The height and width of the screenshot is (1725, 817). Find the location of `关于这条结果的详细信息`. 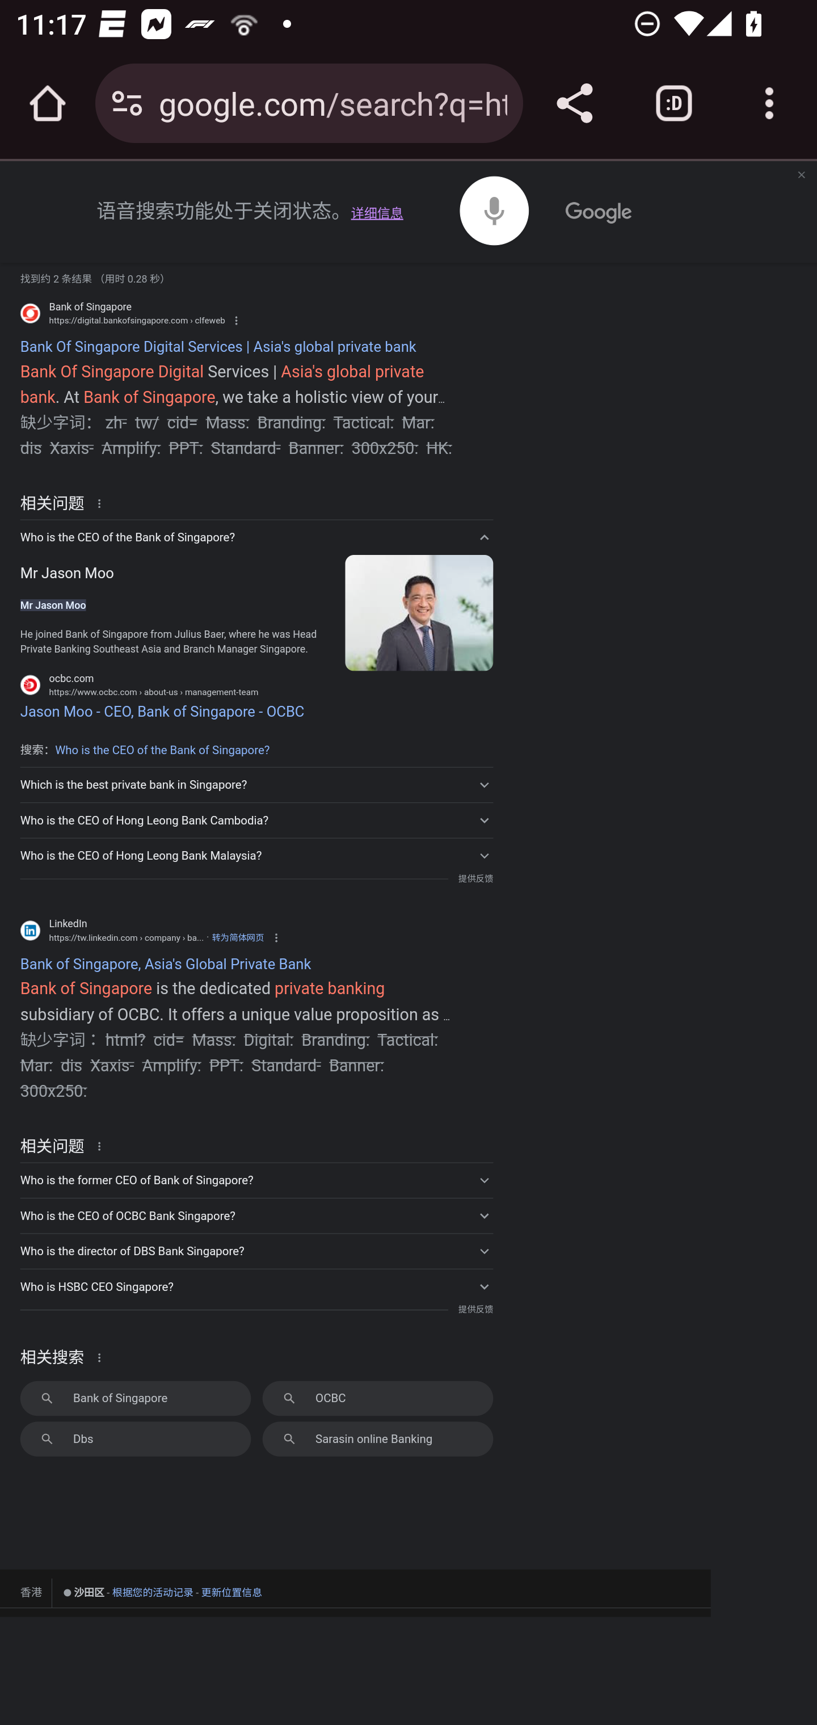

关于这条结果的详细信息 is located at coordinates (103, 503).